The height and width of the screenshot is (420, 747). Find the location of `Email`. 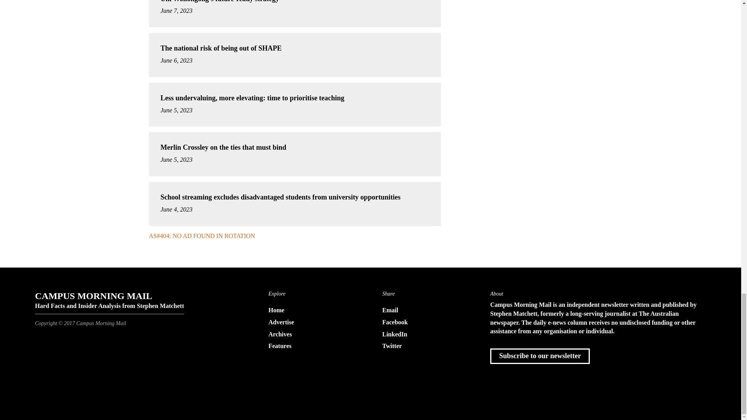

Email is located at coordinates (427, 310).